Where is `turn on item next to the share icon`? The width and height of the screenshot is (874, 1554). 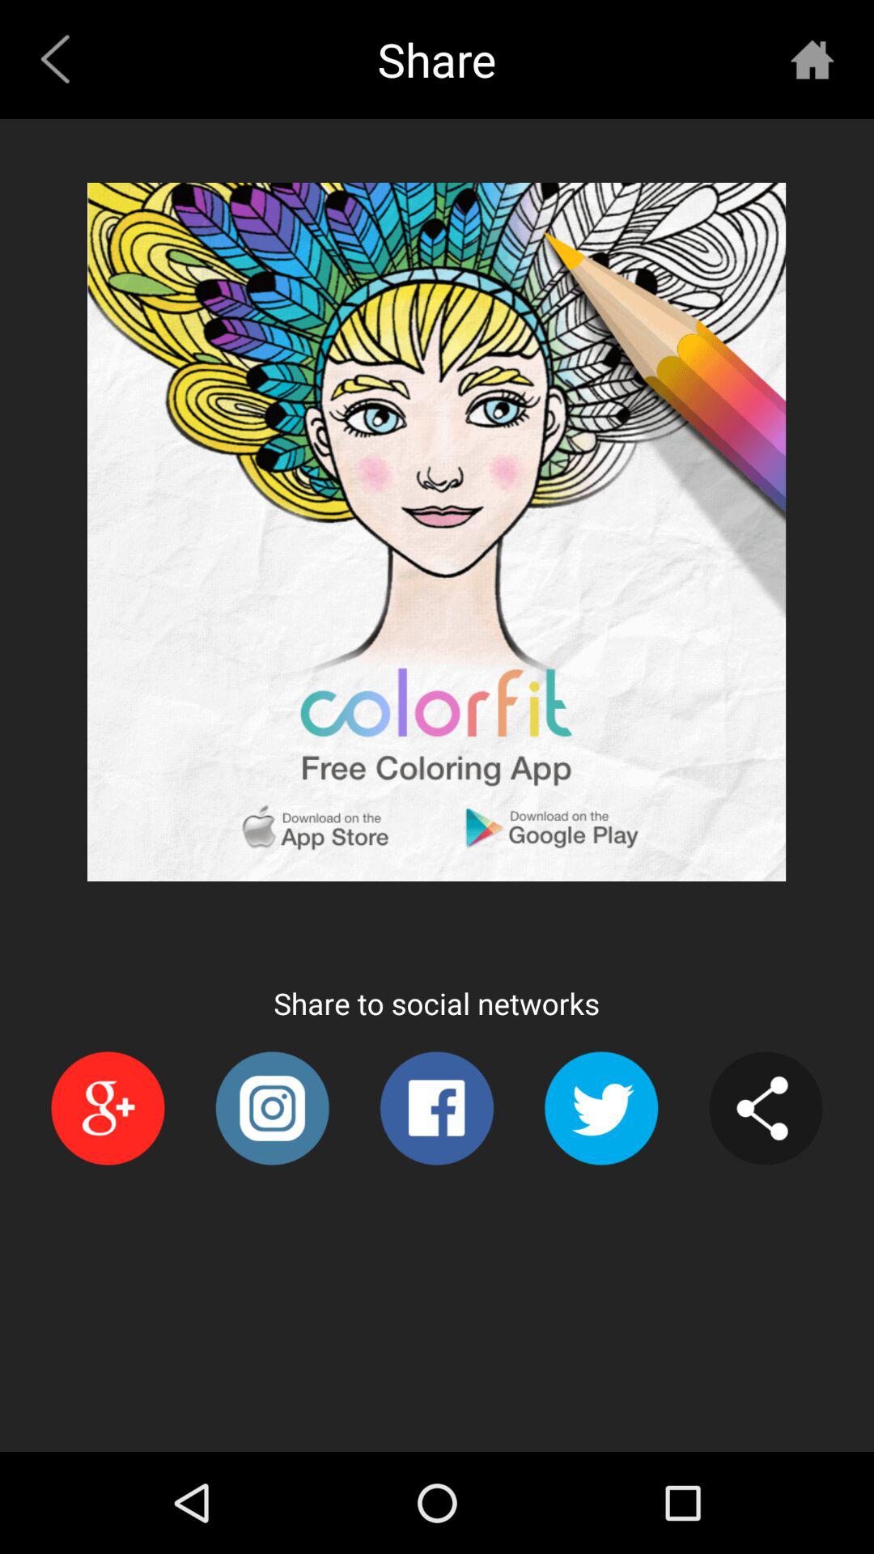 turn on item next to the share icon is located at coordinates (812, 58).